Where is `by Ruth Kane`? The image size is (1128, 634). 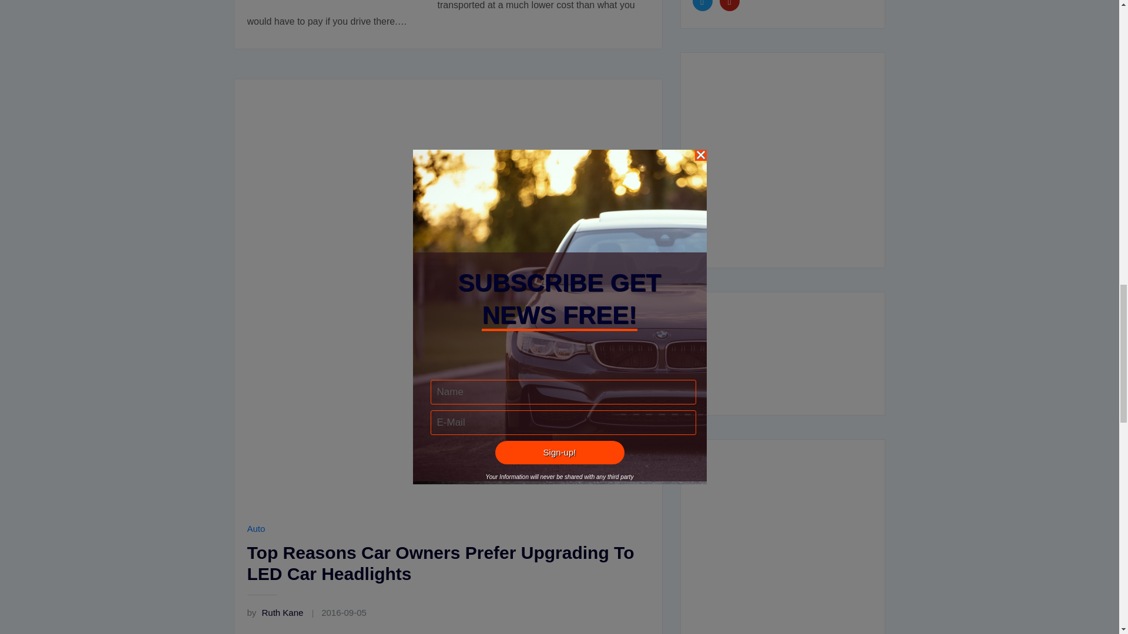 by Ruth Kane is located at coordinates (275, 612).